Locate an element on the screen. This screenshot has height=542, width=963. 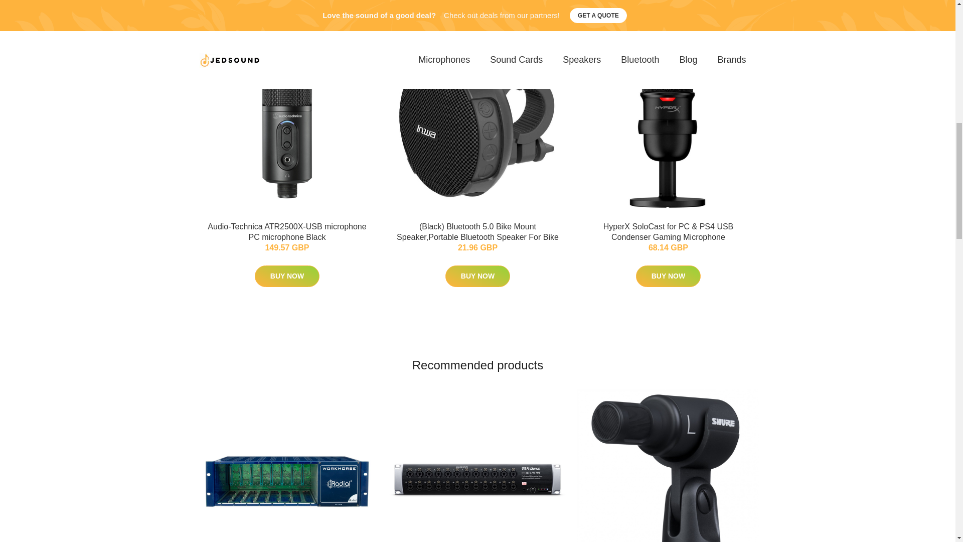
BUY NOW is located at coordinates (477, 276).